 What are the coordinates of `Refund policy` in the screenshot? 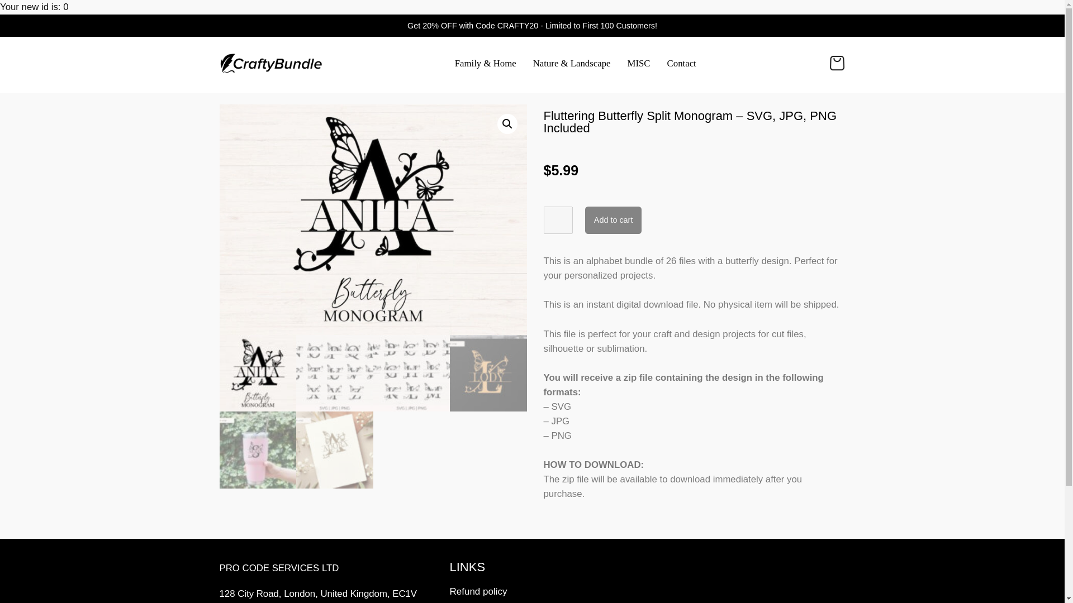 It's located at (541, 592).